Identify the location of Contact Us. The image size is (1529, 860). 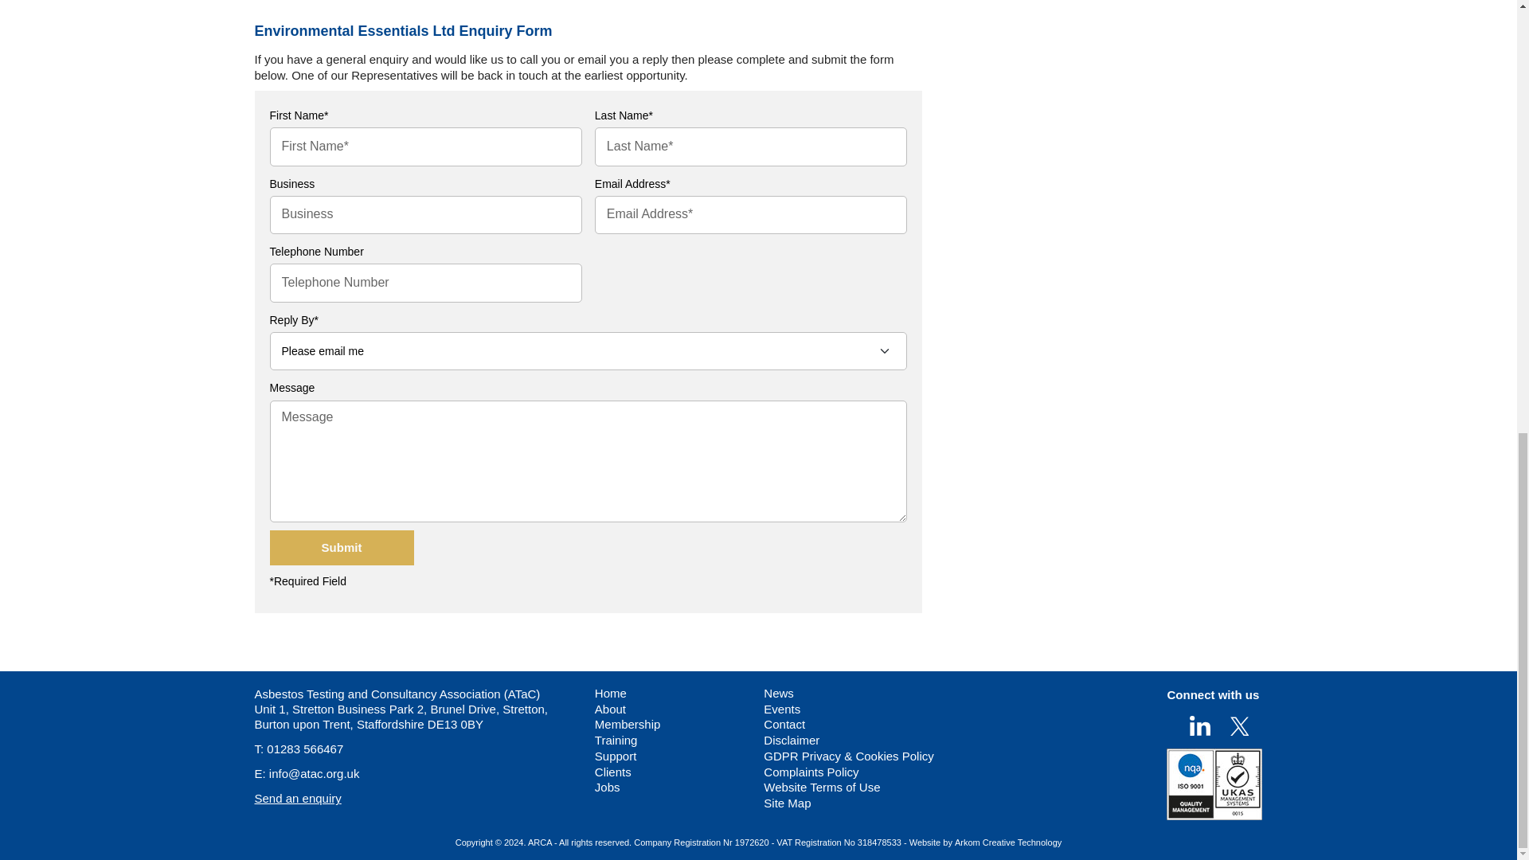
(298, 798).